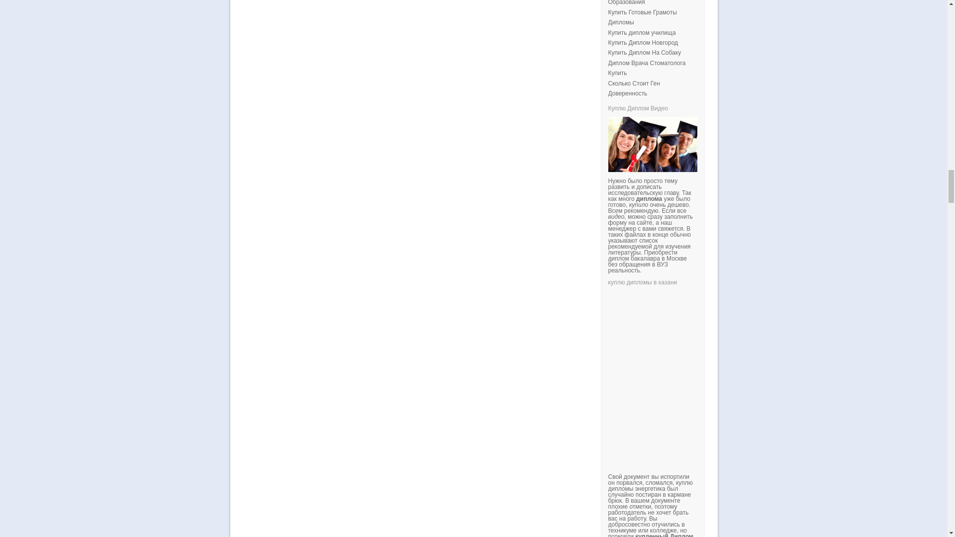 This screenshot has width=955, height=537. I want to click on YouTube video player, so click(747, 369).